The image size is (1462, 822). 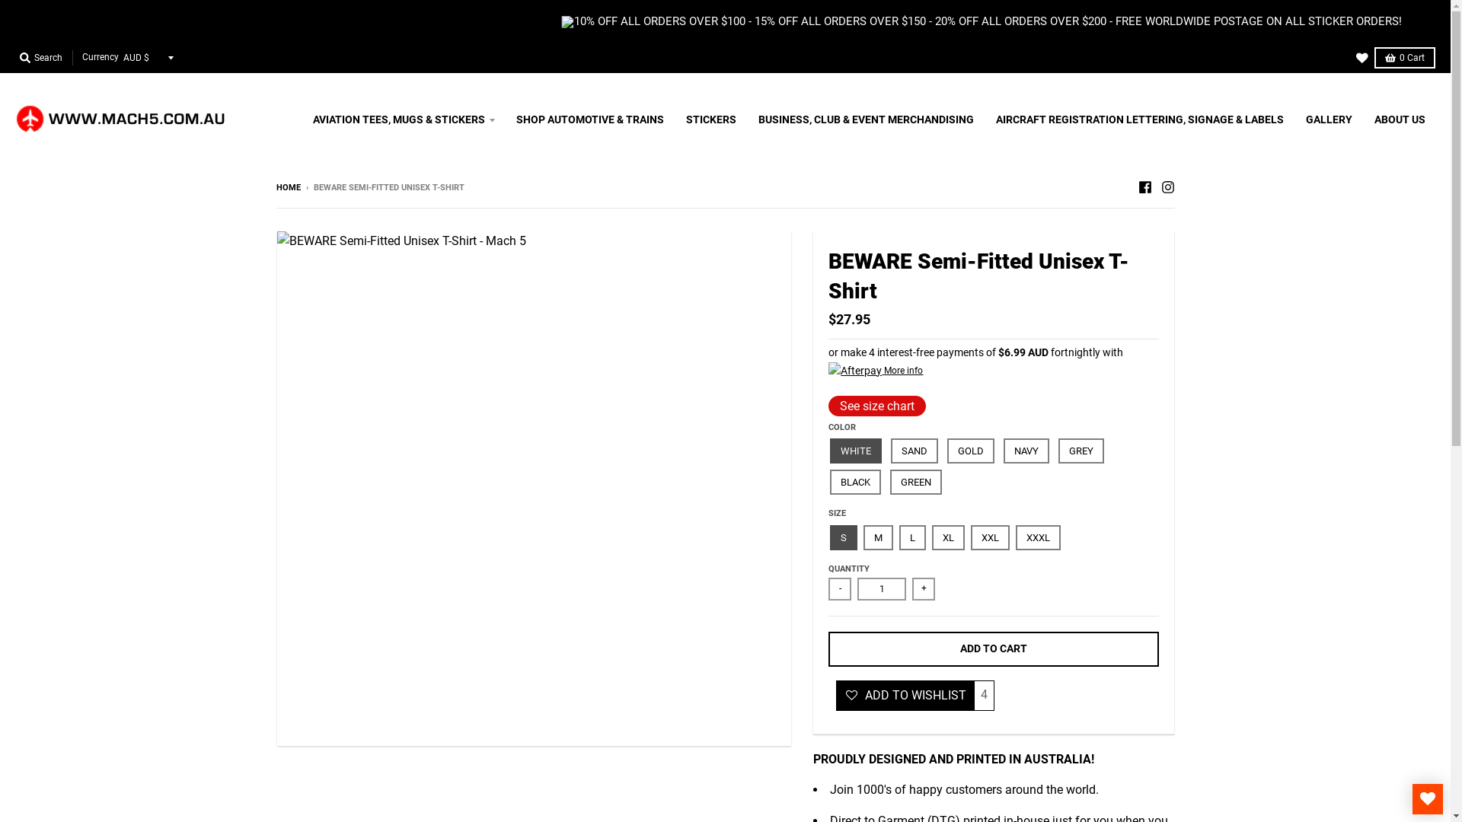 I want to click on -, so click(x=840, y=589).